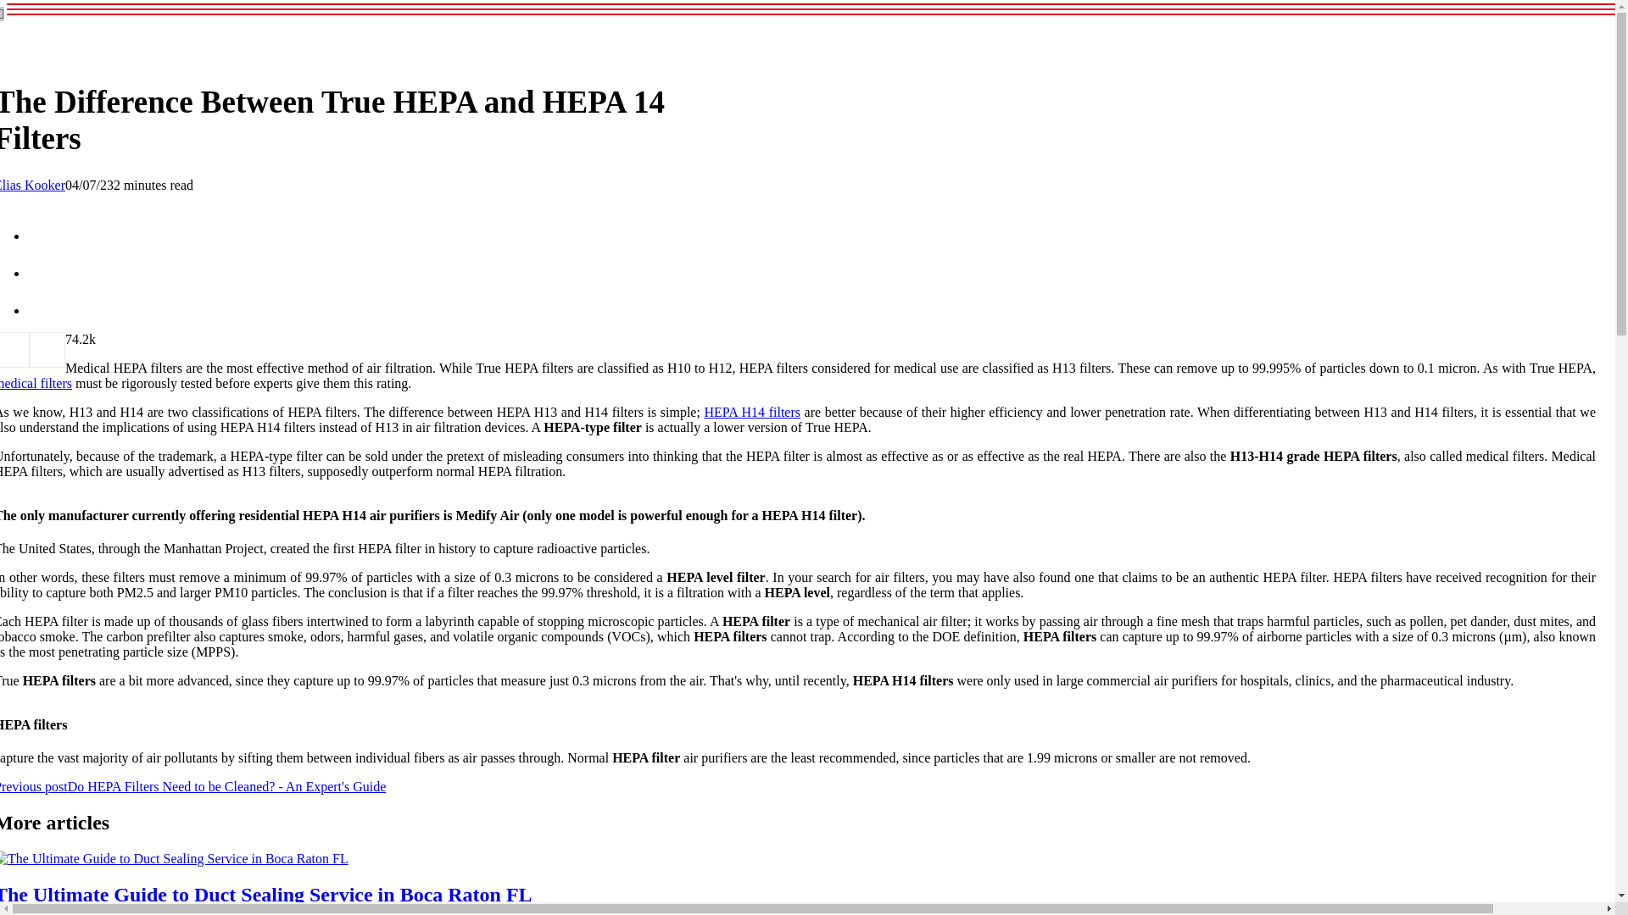  I want to click on medical filters, so click(36, 383).